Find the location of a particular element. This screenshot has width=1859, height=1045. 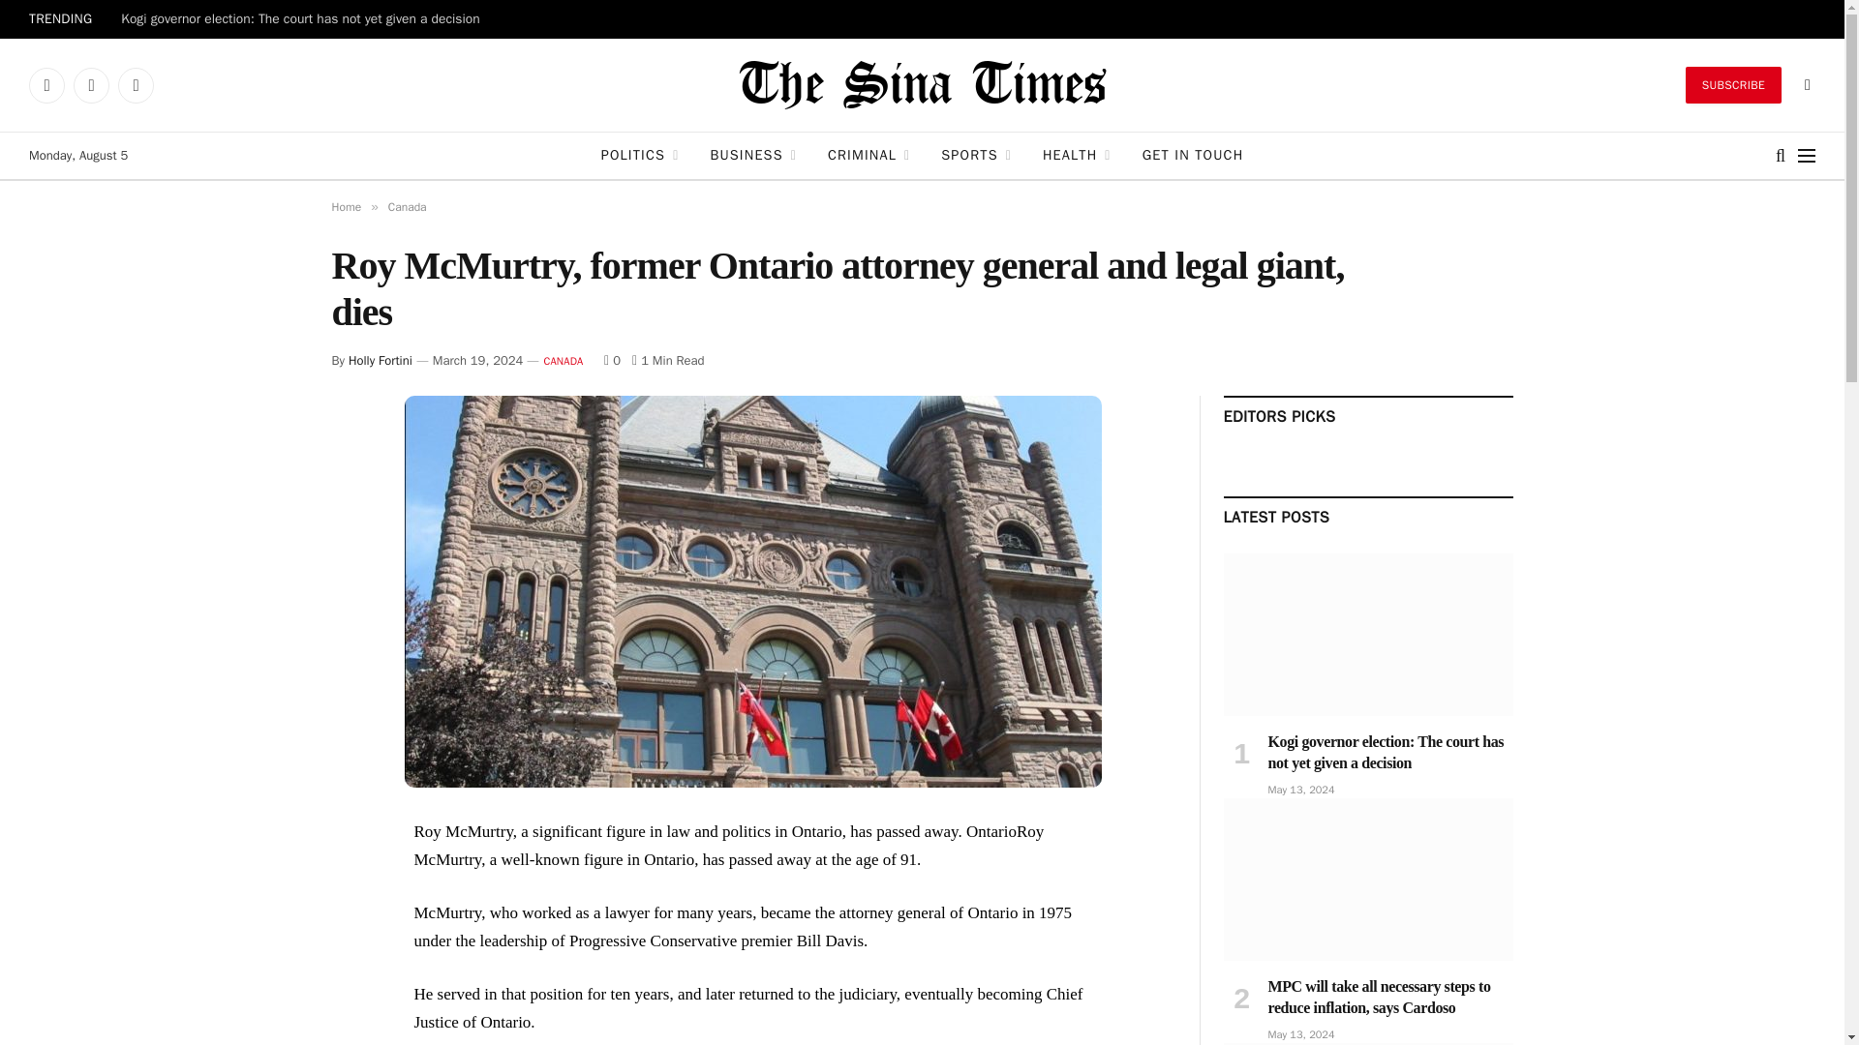

RSS is located at coordinates (136, 85).